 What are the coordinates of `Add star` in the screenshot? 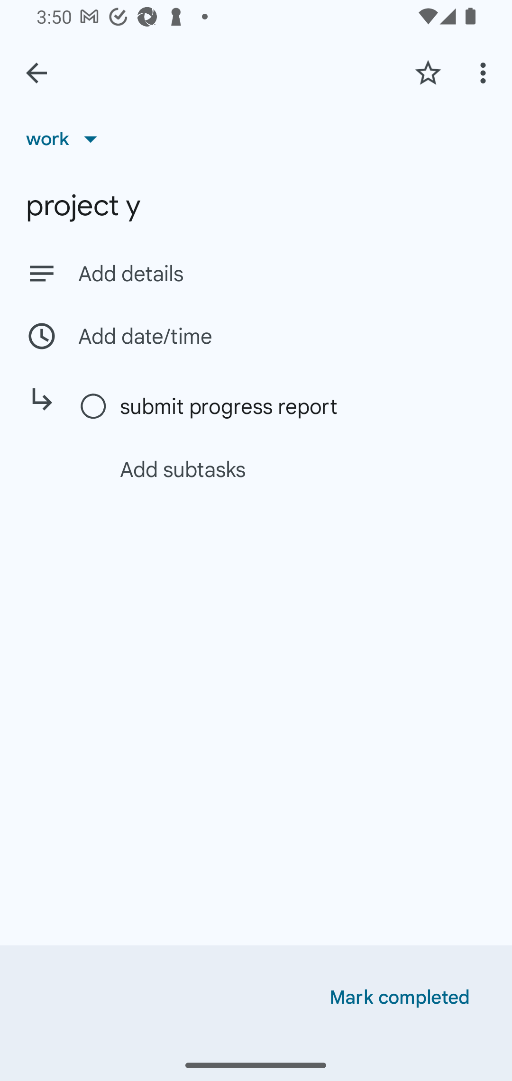 It's located at (428, 73).